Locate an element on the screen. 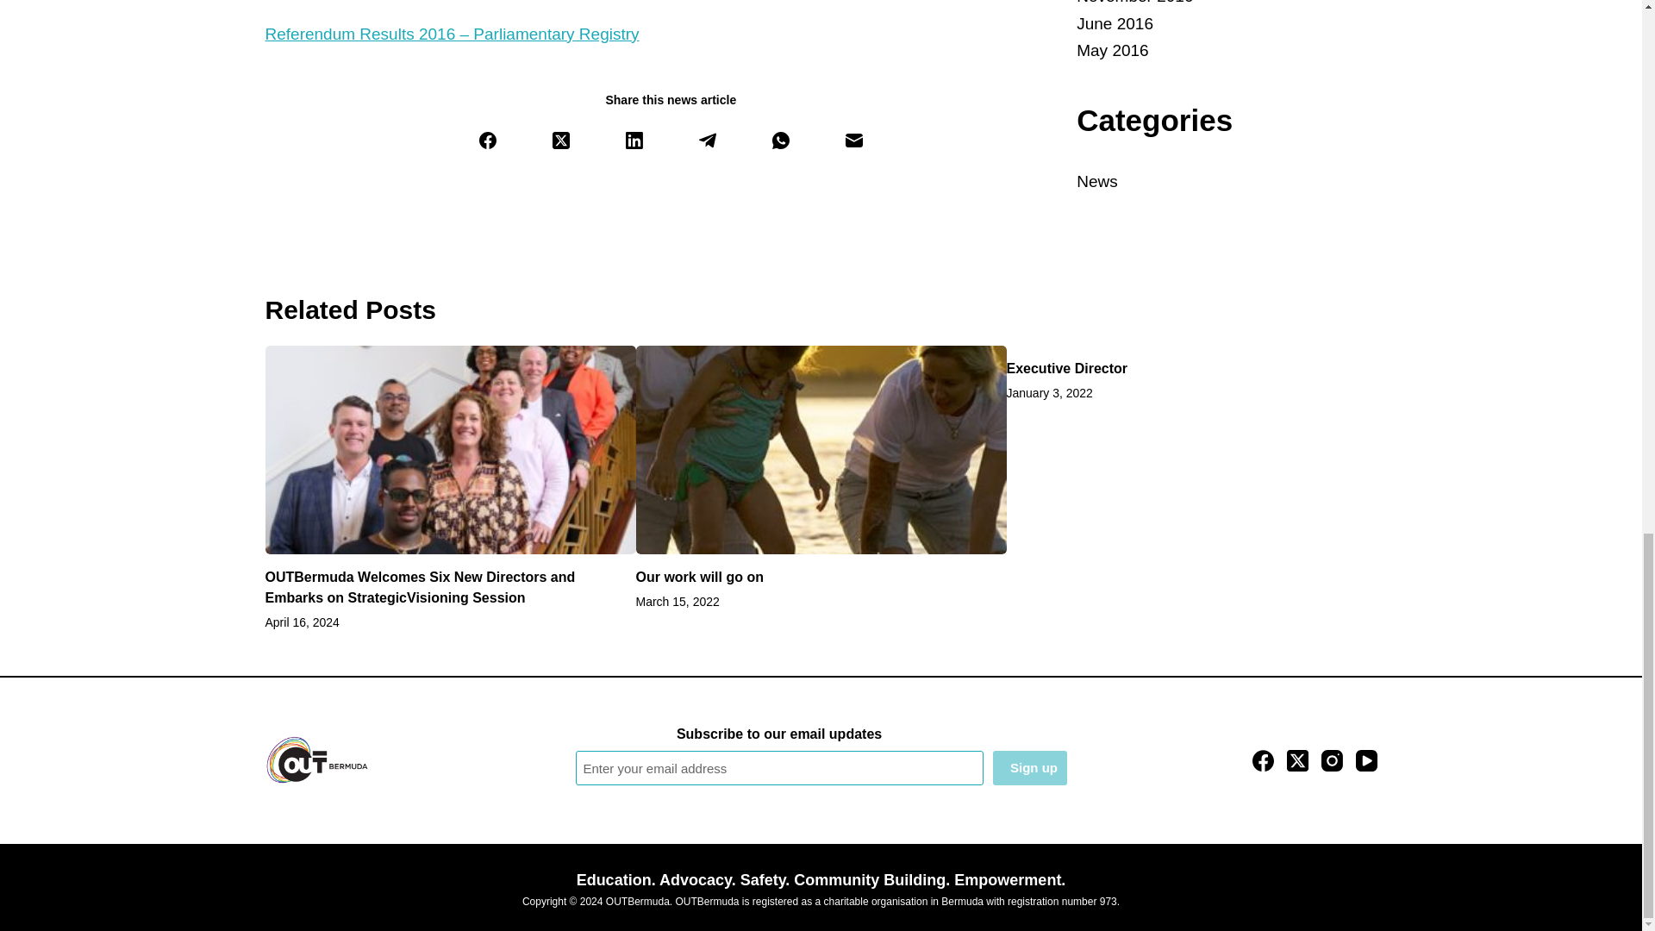  Sign up is located at coordinates (1030, 767).